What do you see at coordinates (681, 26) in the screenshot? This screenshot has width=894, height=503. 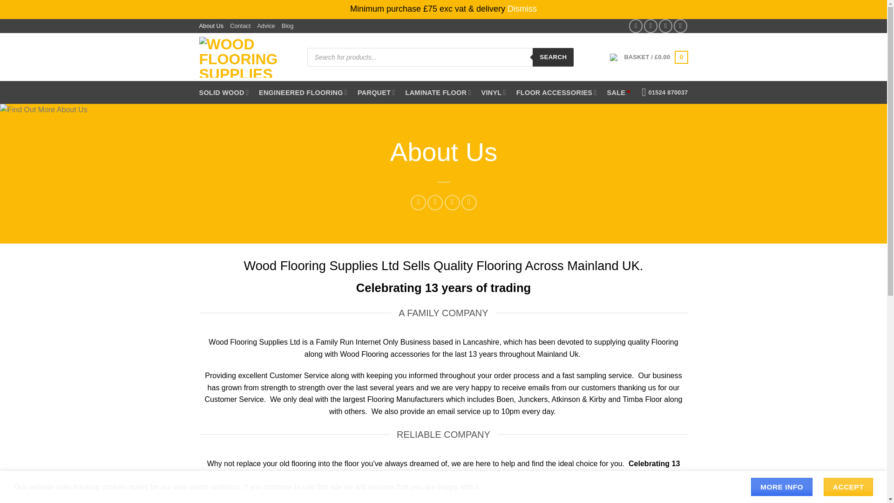 I see `Share on LinkedIn` at bounding box center [681, 26].